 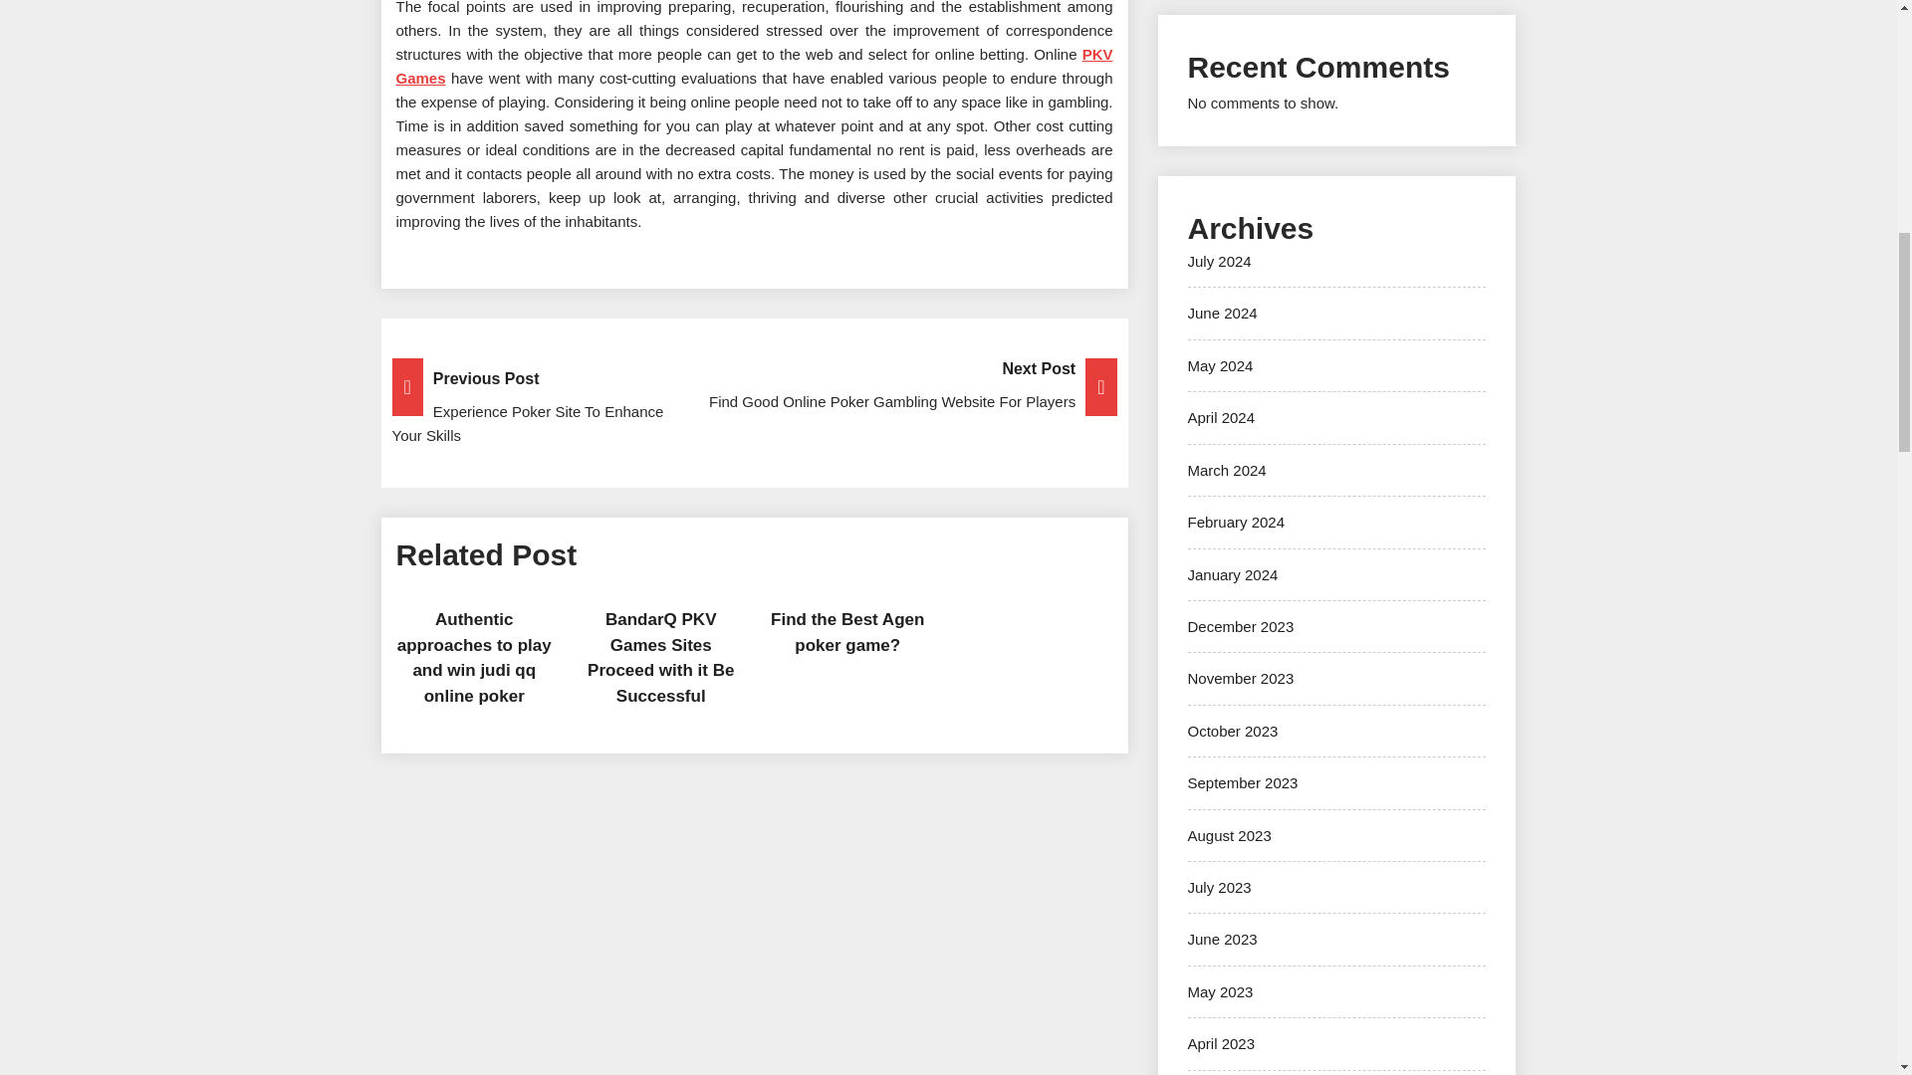 I want to click on February 2024, so click(x=1236, y=522).